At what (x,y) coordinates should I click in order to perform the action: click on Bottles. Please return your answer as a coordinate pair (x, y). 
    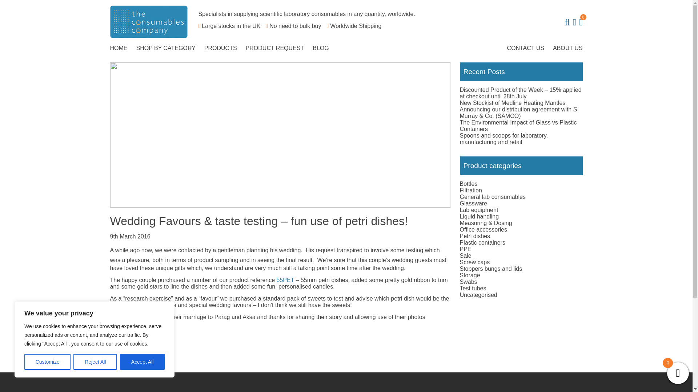
    Looking at the image, I should click on (468, 184).